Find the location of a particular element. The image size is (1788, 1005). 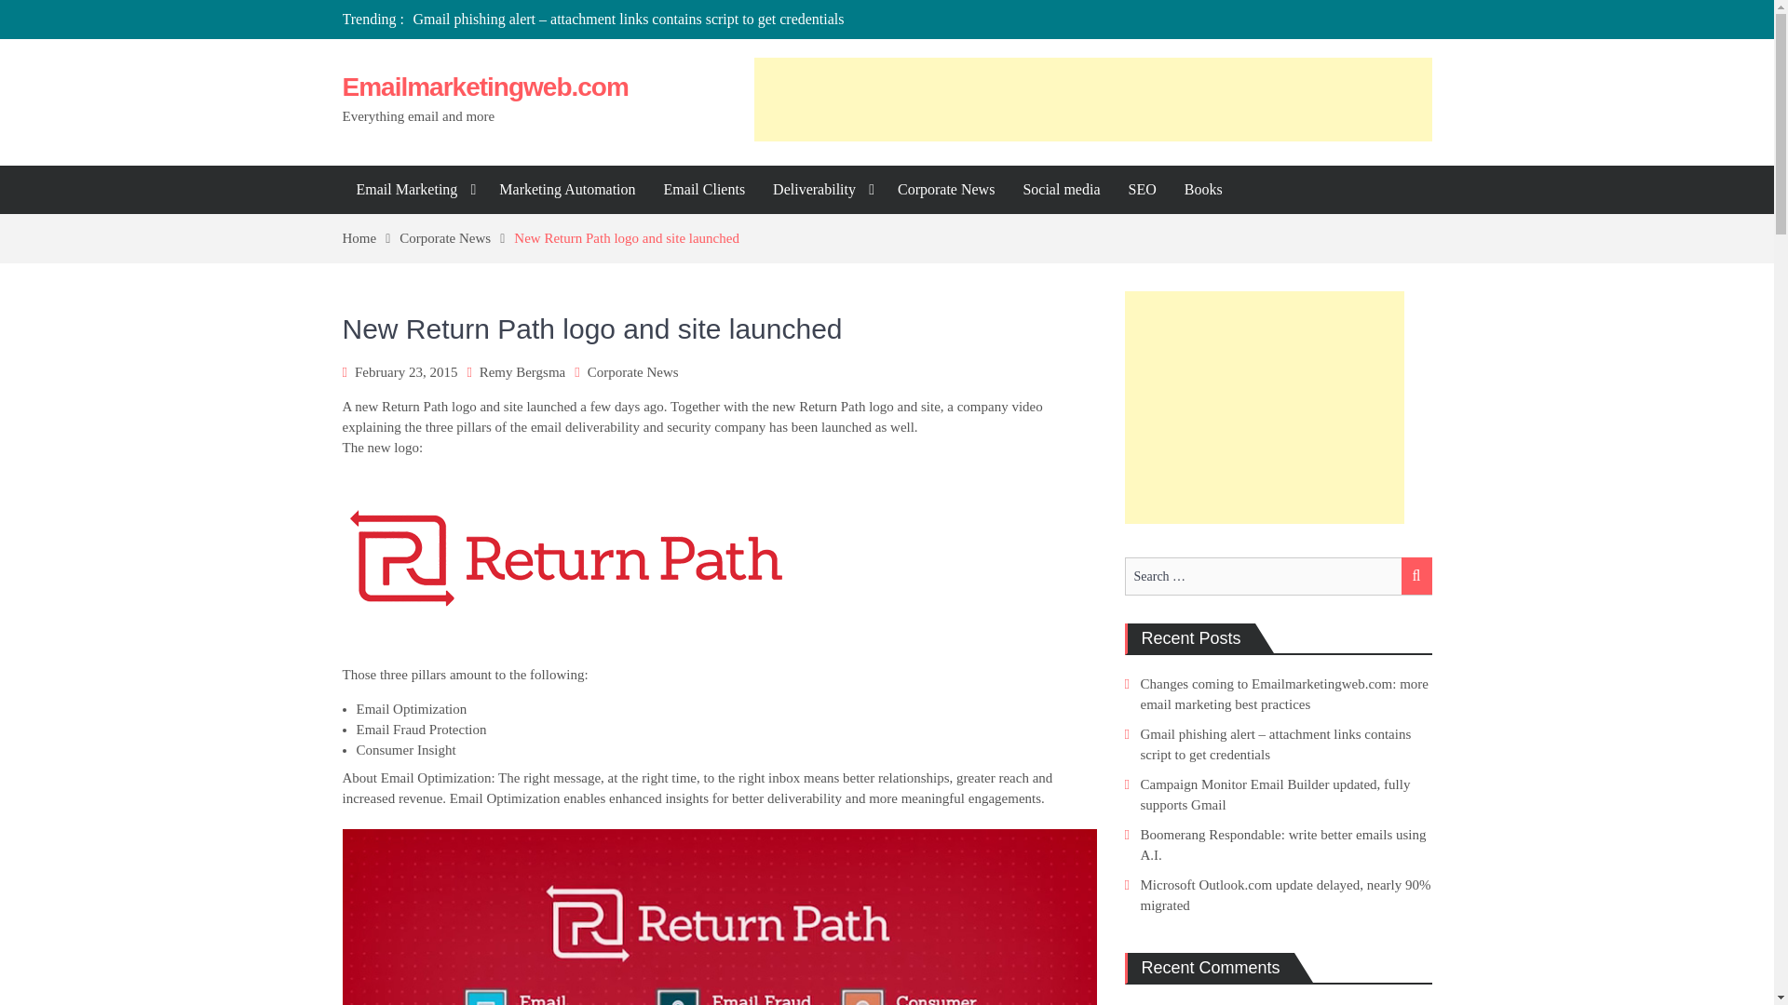

Remy Bergsma is located at coordinates (522, 372).